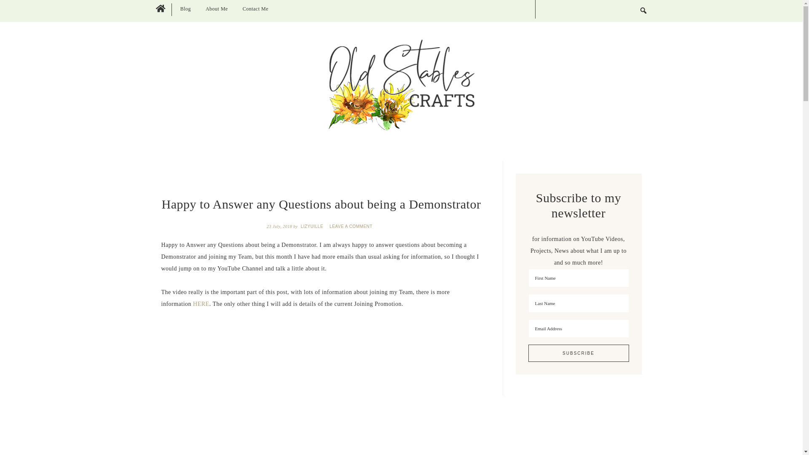  Describe the element at coordinates (201, 304) in the screenshot. I see `HERE` at that location.